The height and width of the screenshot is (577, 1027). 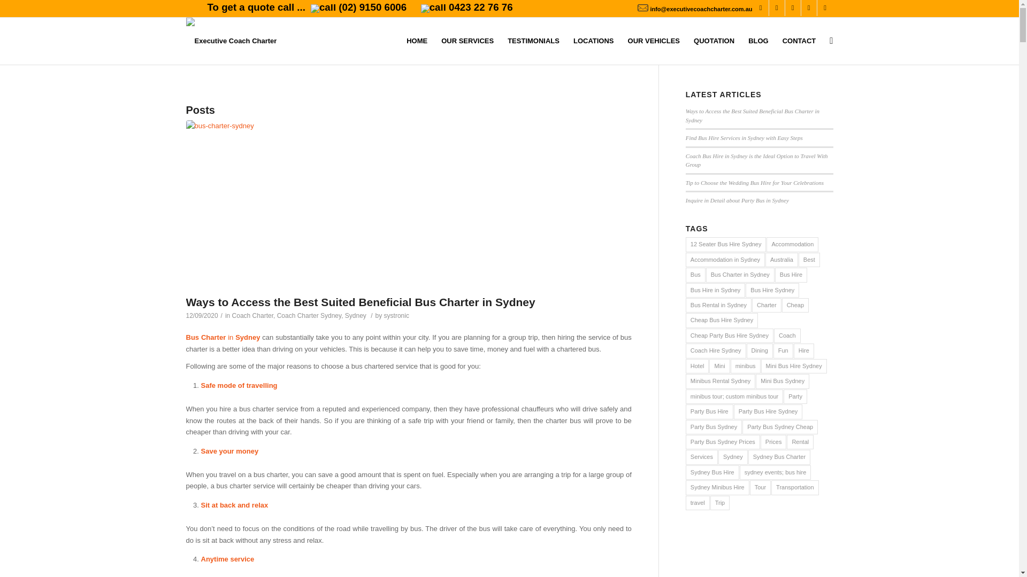 What do you see at coordinates (252, 316) in the screenshot?
I see `Coach Charter` at bounding box center [252, 316].